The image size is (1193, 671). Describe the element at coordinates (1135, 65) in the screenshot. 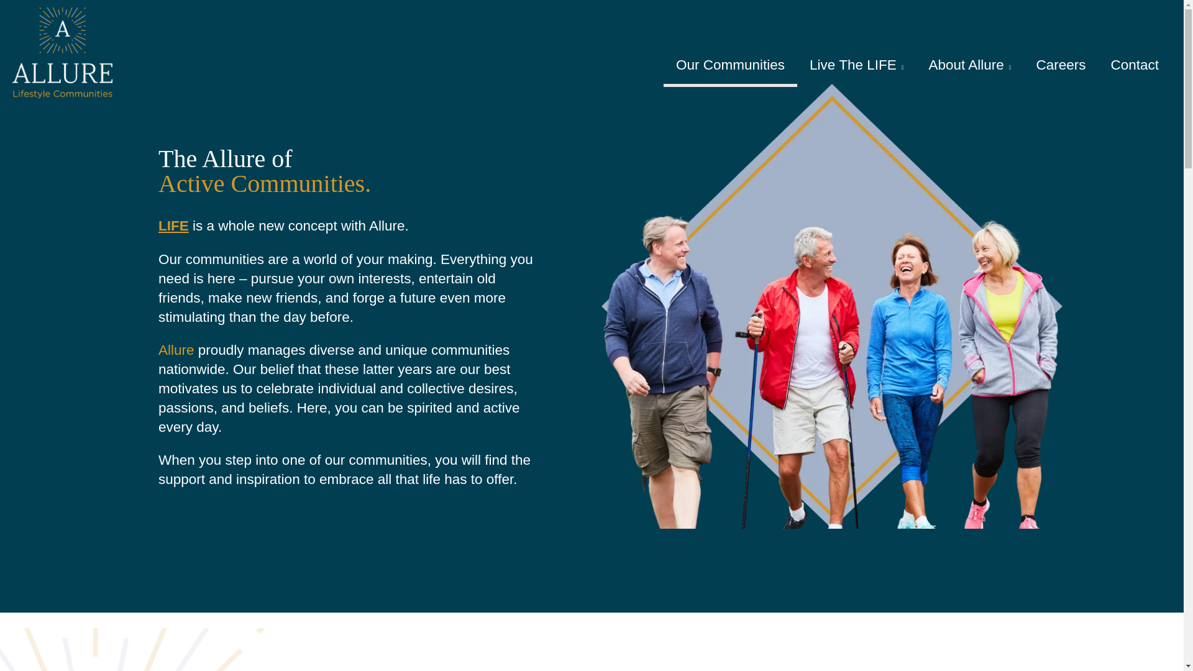

I see `Contact` at that location.